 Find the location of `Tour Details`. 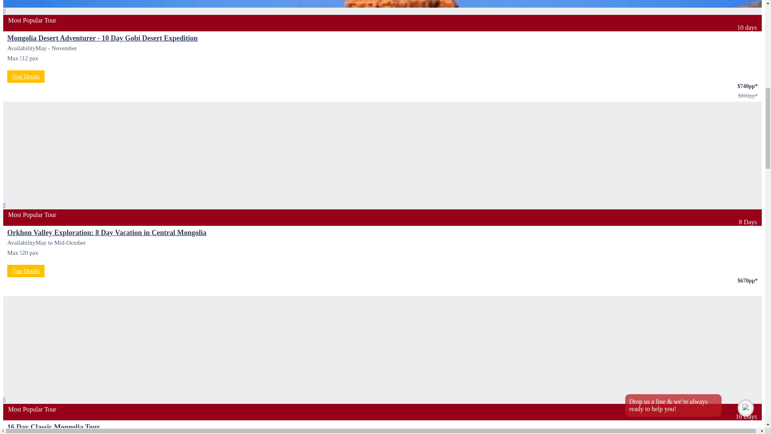

Tour Details is located at coordinates (26, 271).